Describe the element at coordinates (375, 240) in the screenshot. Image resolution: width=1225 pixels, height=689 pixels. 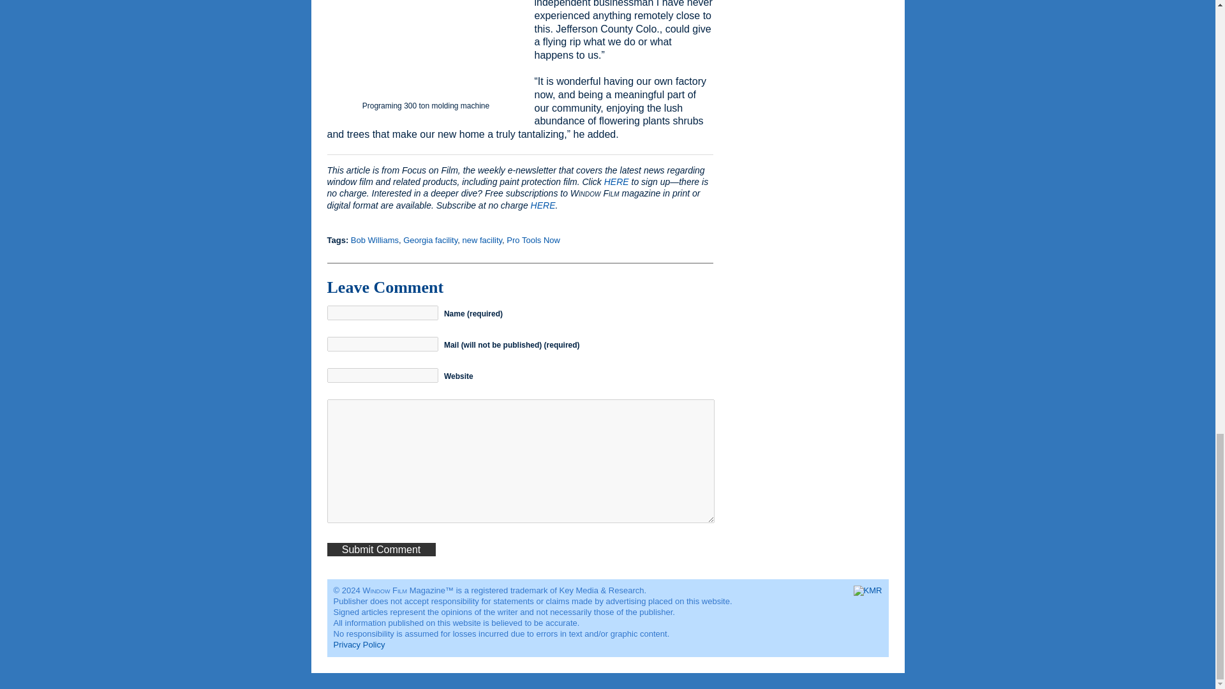
I see `Bob Williams` at that location.